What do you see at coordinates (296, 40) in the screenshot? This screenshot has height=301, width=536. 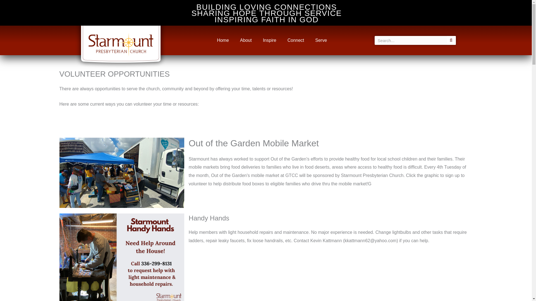 I see `Connect` at bounding box center [296, 40].